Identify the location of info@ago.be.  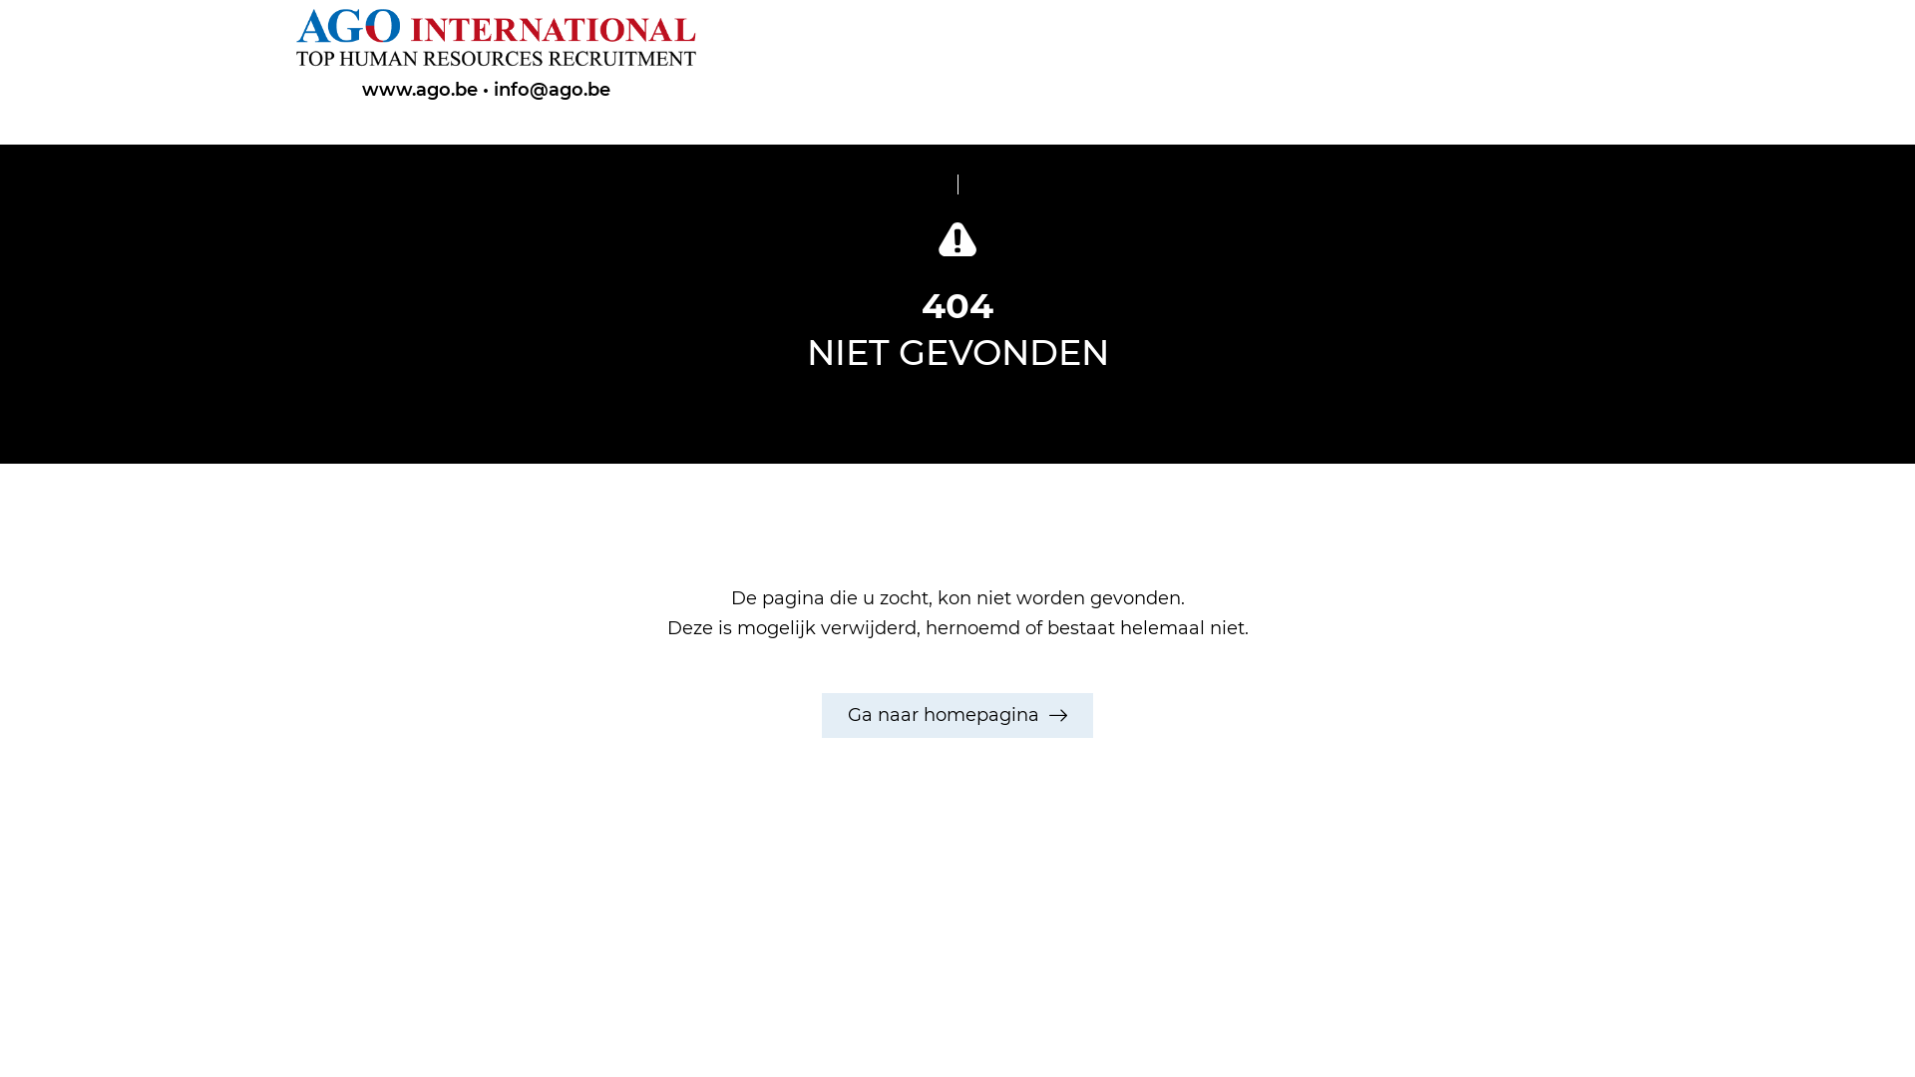
(553, 90).